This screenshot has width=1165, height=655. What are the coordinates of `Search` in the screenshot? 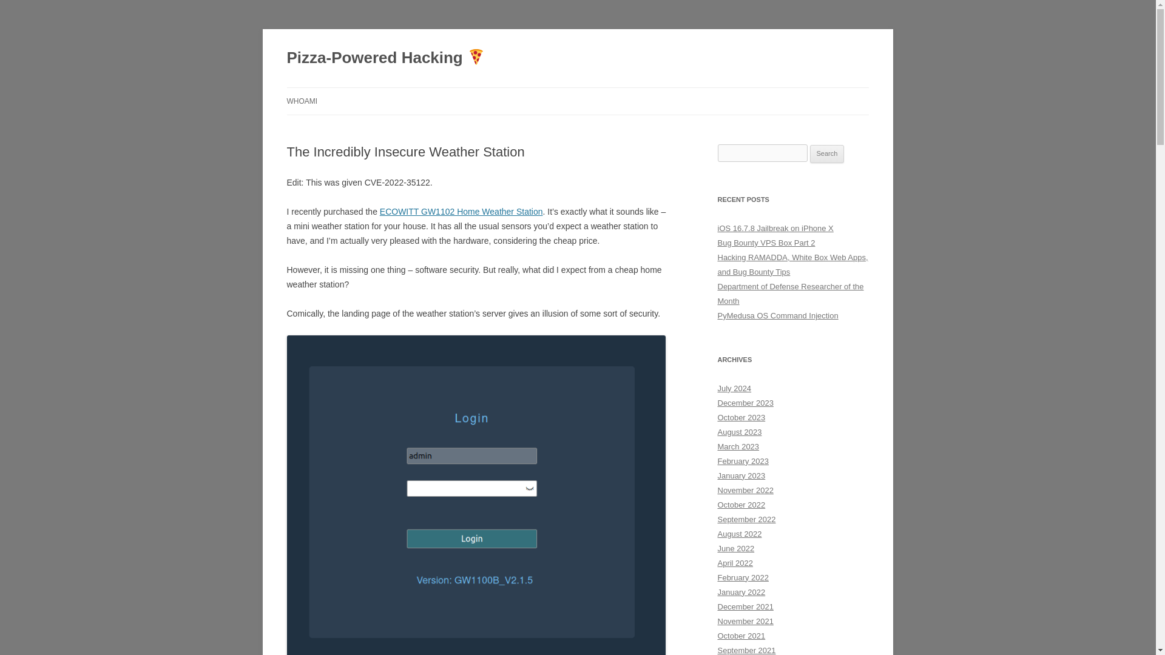 It's located at (827, 153).